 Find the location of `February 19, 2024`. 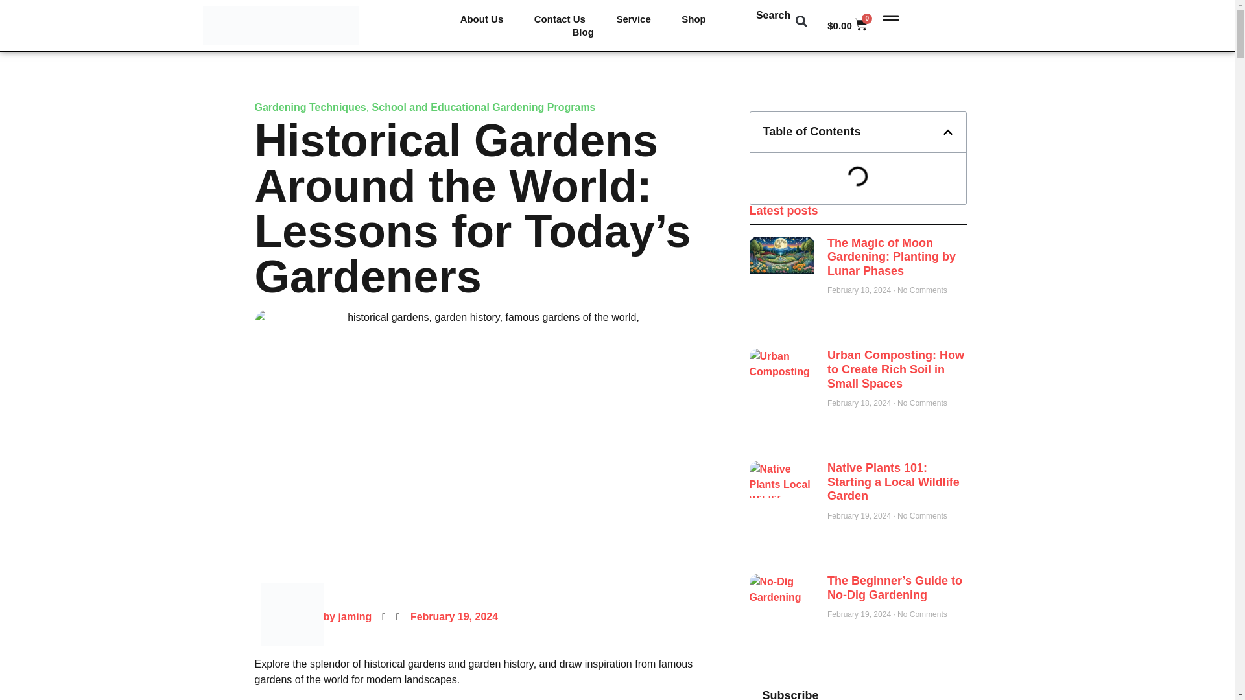

February 19, 2024 is located at coordinates (454, 617).